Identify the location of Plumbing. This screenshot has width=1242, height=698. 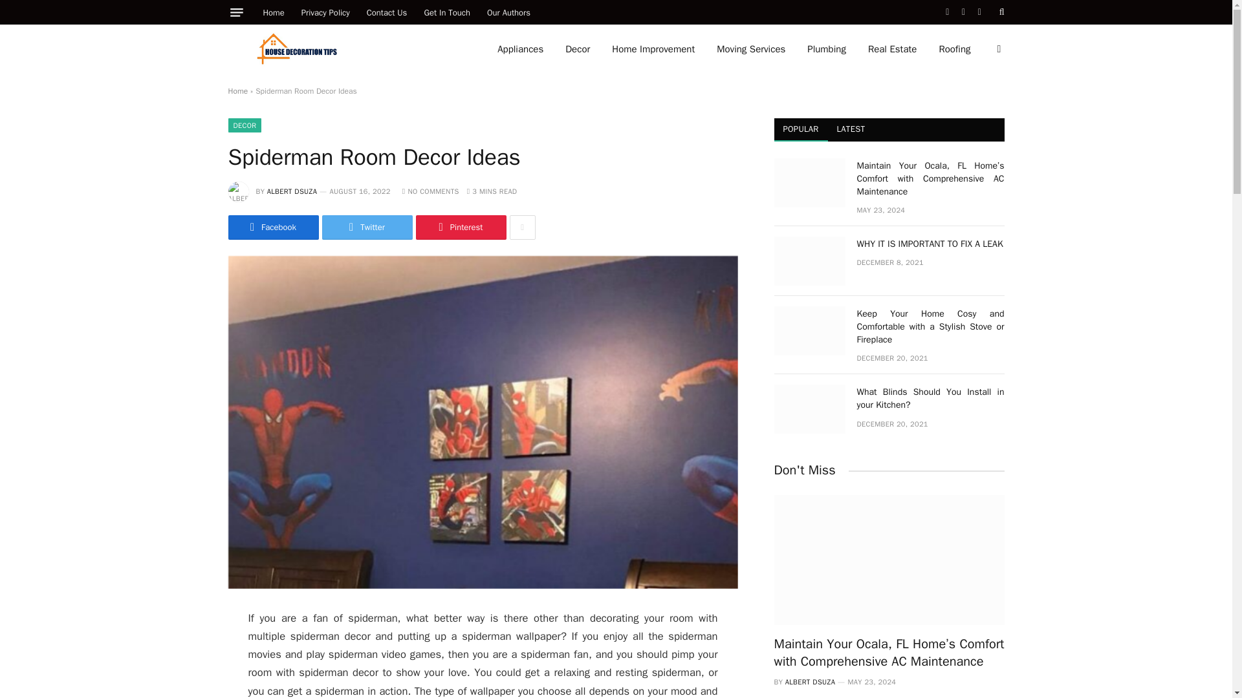
(826, 49).